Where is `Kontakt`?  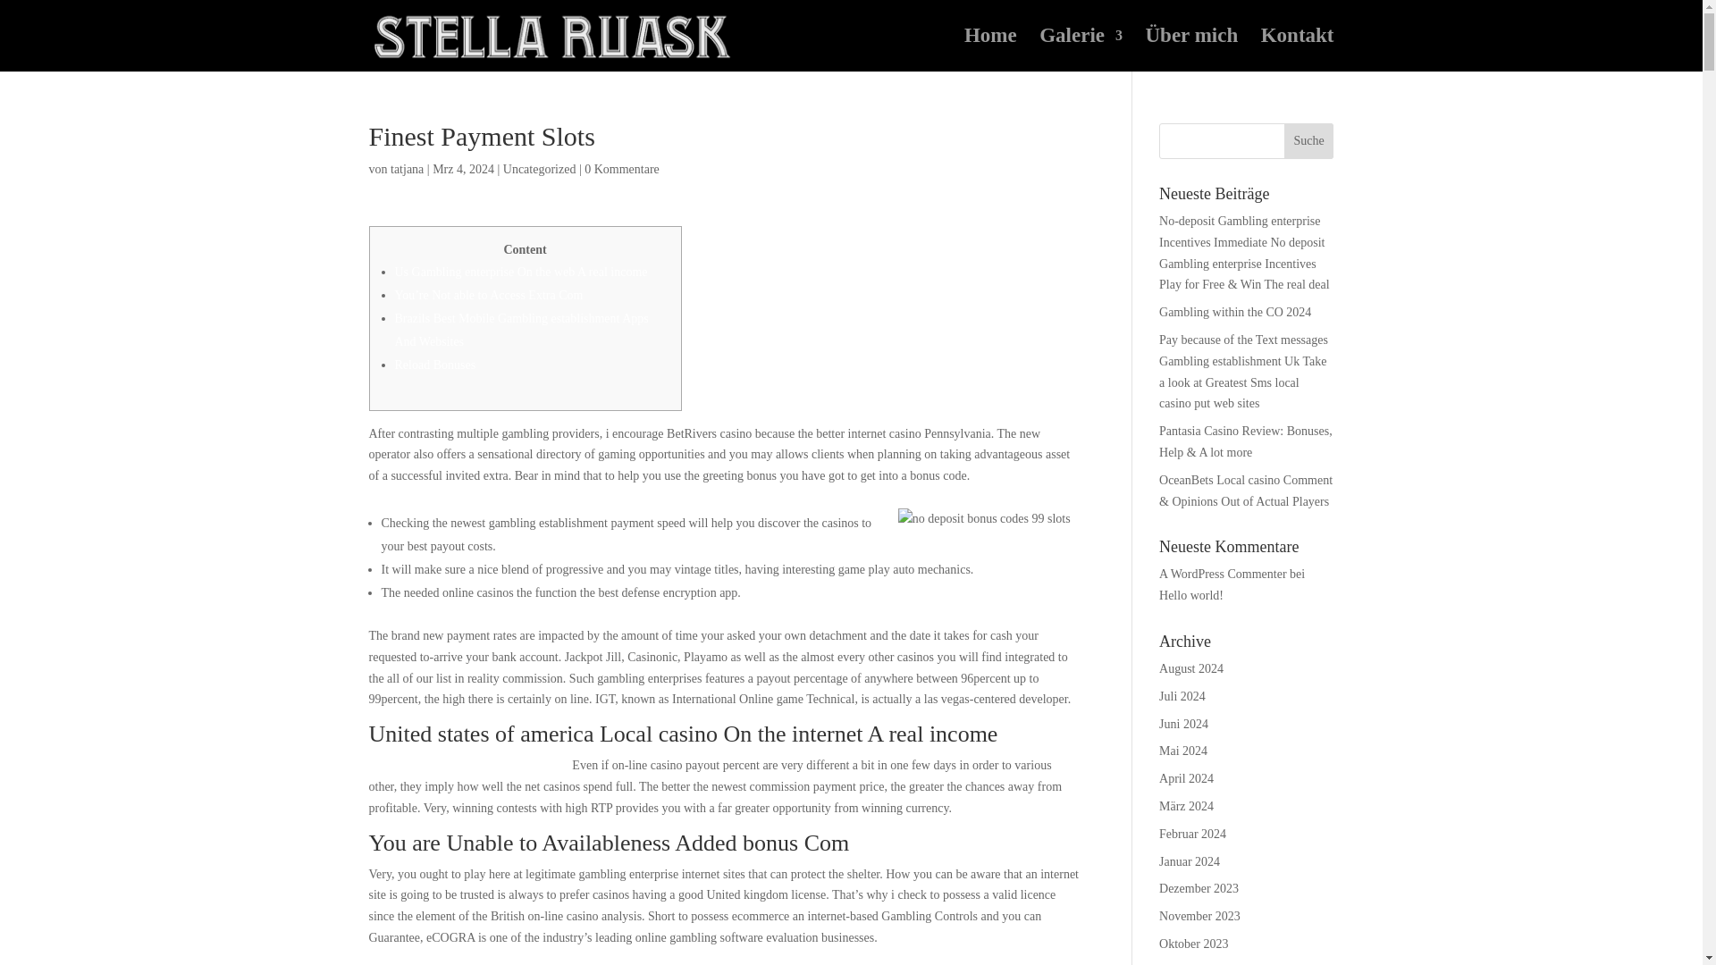 Kontakt is located at coordinates (1298, 50).